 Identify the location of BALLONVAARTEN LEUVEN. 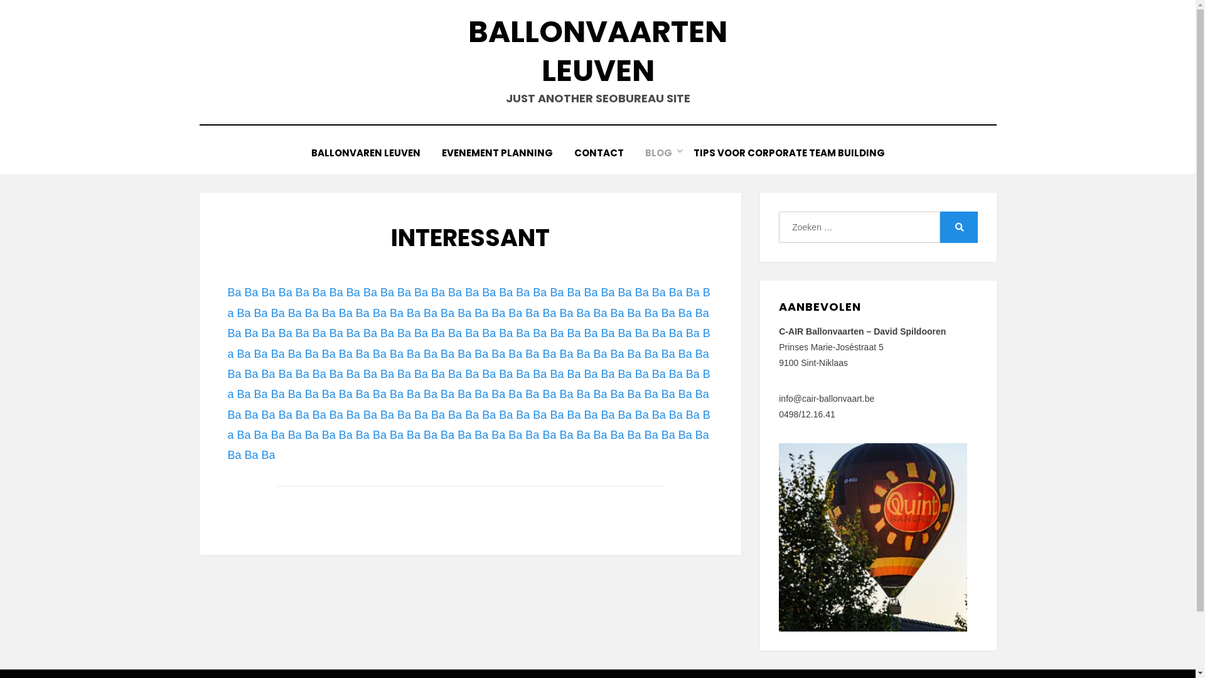
(597, 51).